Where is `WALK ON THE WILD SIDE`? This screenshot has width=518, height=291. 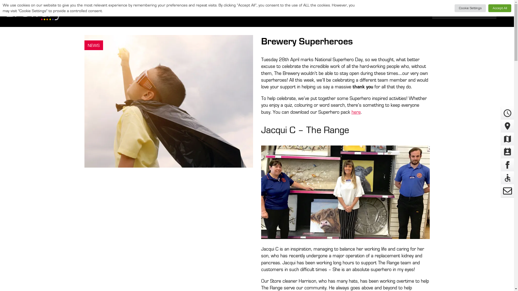 WALK ON THE WILD SIDE is located at coordinates (254, 13).